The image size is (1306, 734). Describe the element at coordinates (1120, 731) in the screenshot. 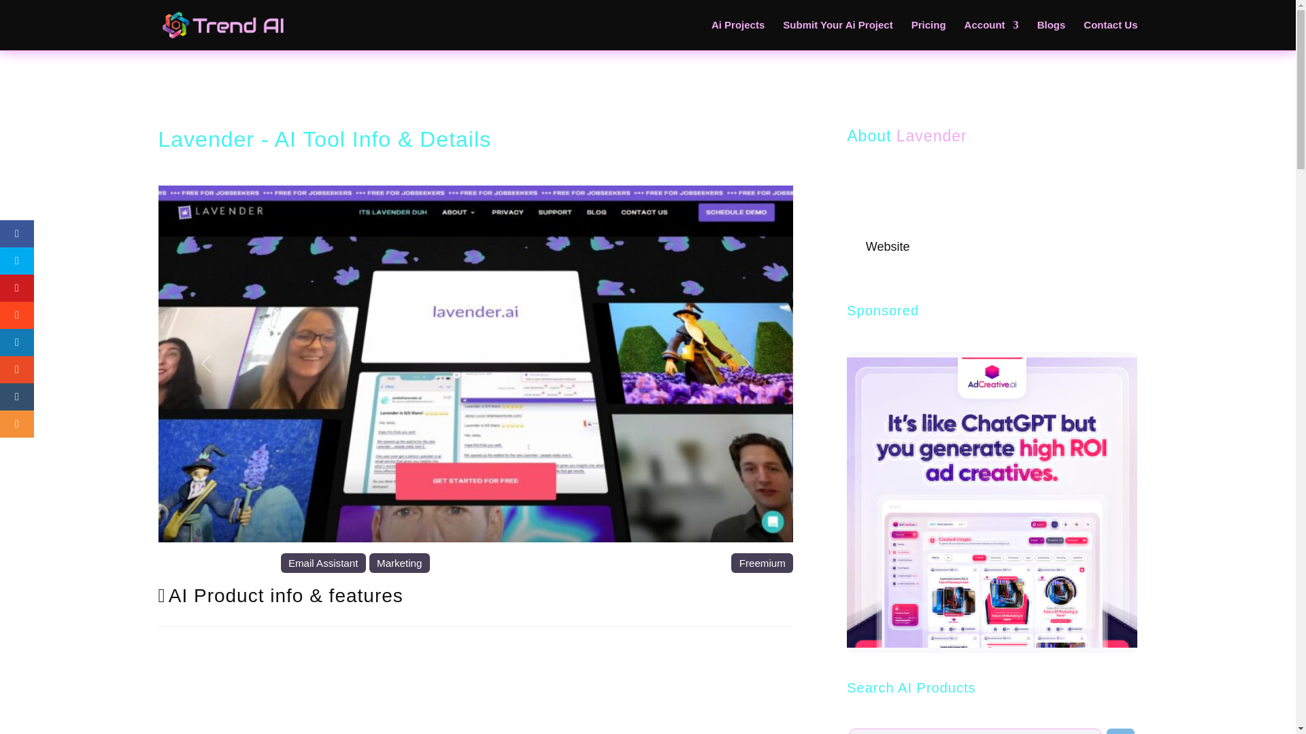

I see `Search` at that location.